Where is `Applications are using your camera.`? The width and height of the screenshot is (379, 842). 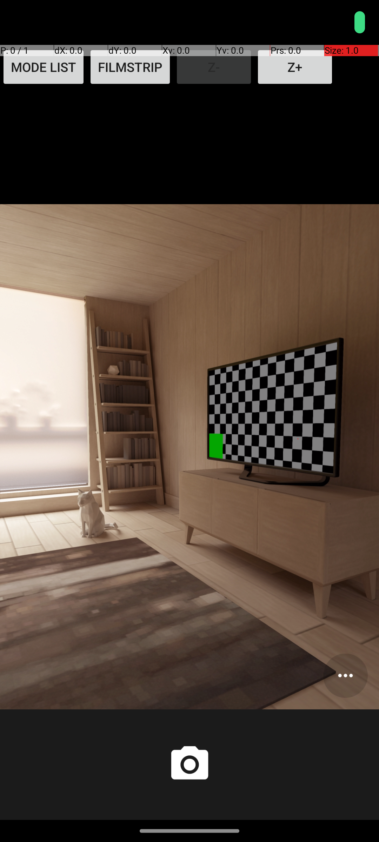
Applications are using your camera. is located at coordinates (335, 22).